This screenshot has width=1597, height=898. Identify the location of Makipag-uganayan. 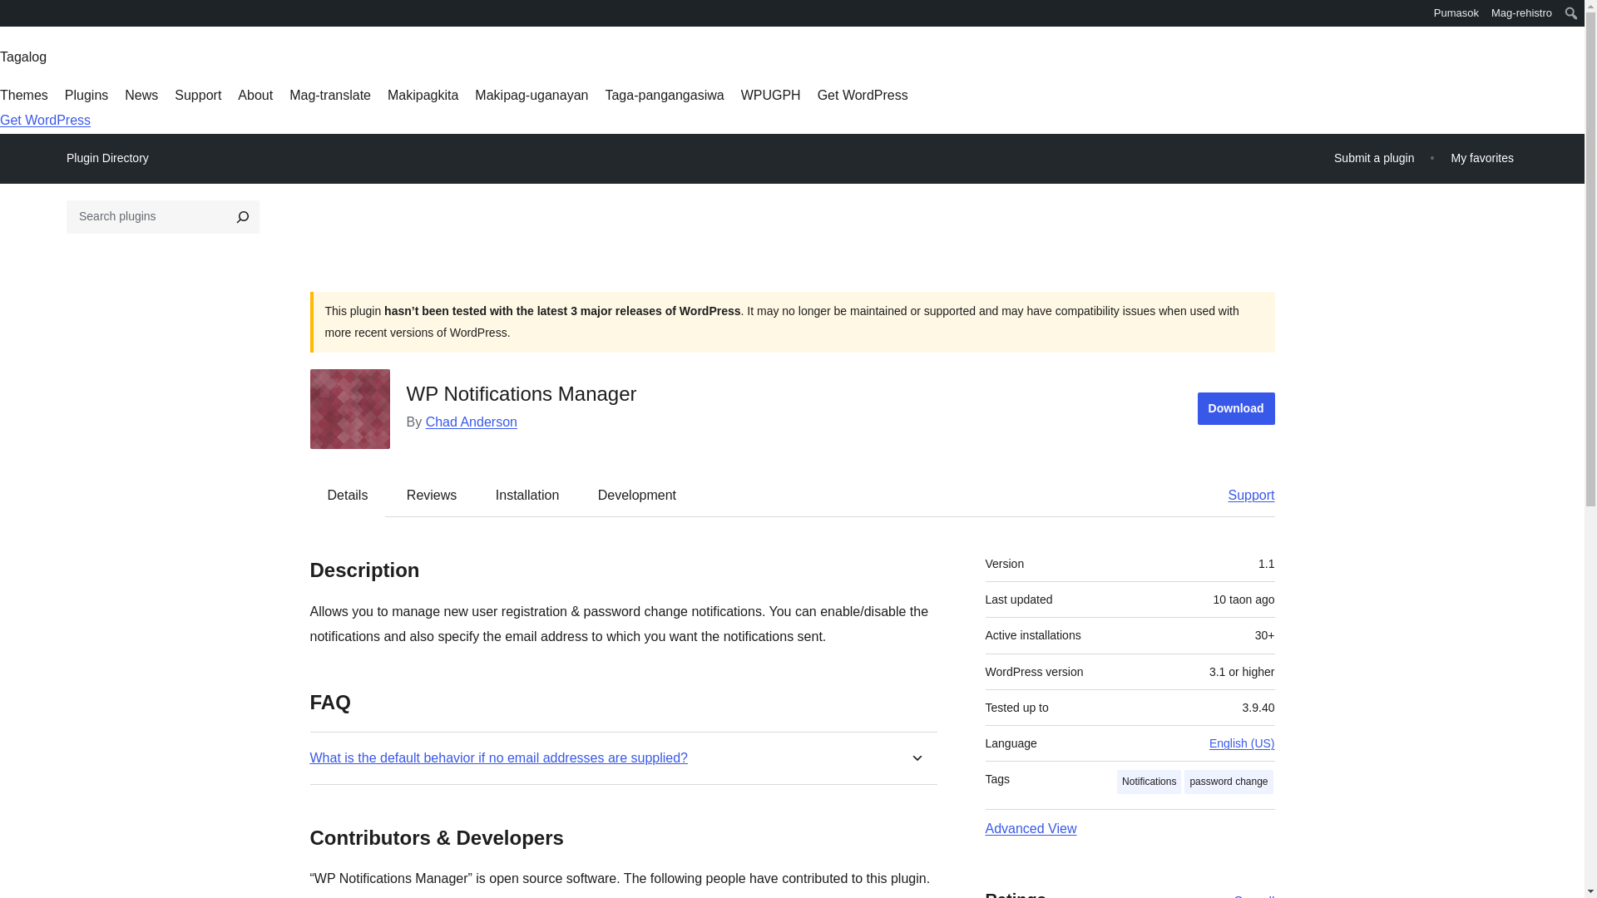
(531, 95).